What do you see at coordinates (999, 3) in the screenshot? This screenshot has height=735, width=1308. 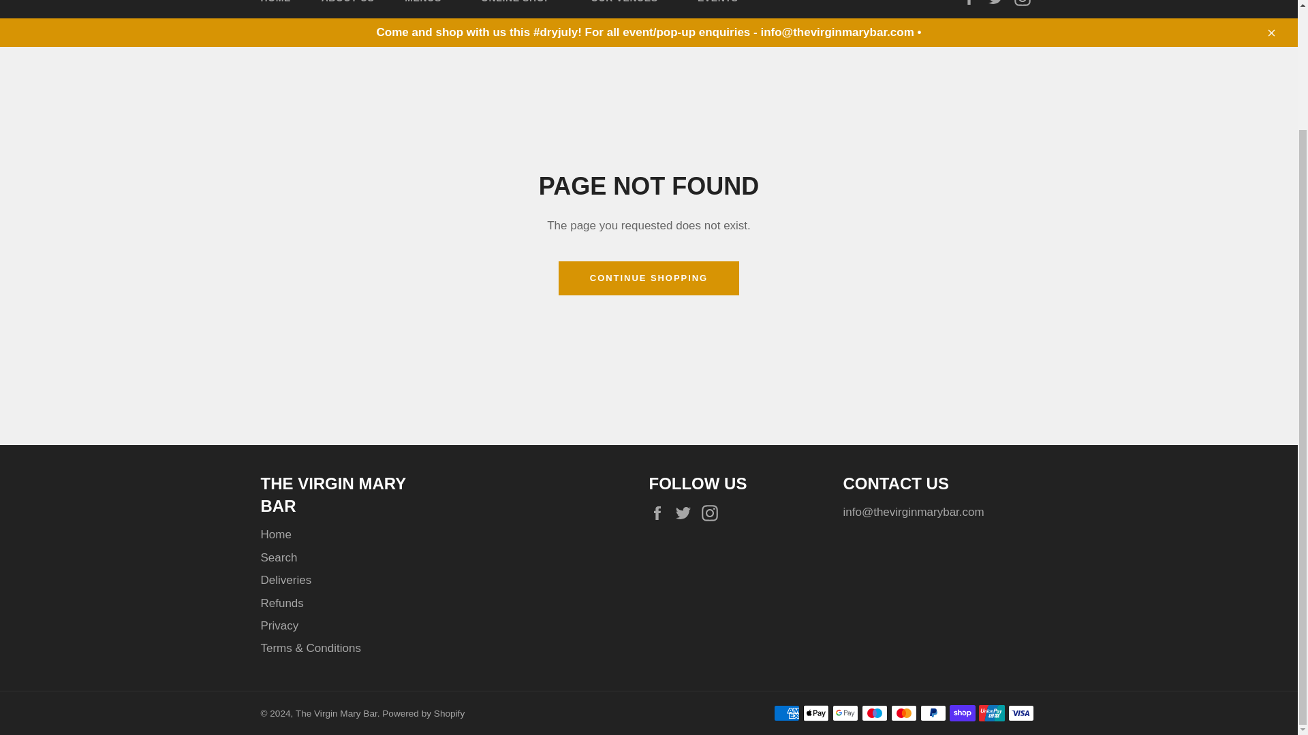 I see `The Virgin Mary Bar on Twitter` at bounding box center [999, 3].